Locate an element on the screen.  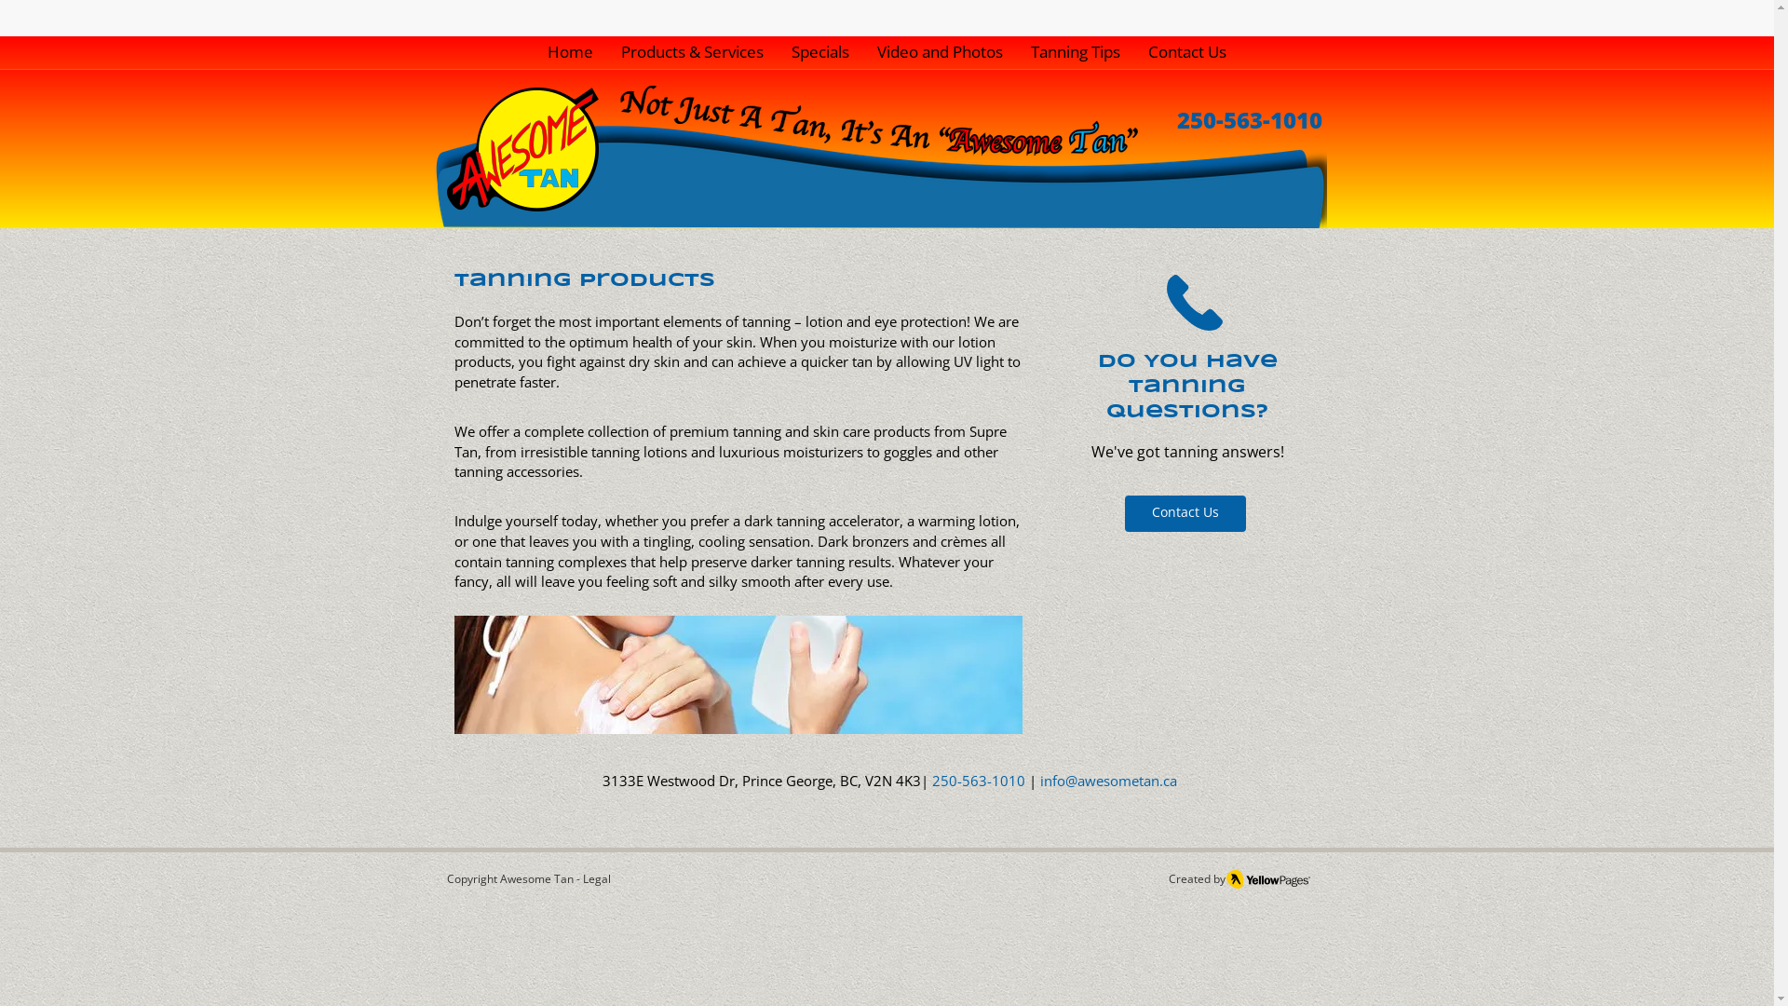
Specials is located at coordinates (819, 52).